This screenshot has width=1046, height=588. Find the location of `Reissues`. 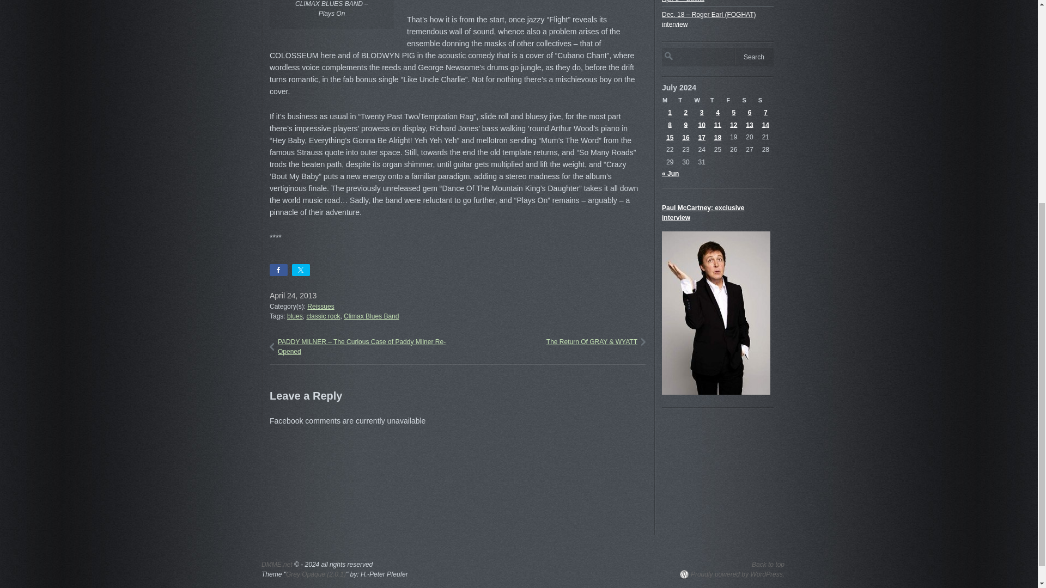

Reissues is located at coordinates (320, 307).